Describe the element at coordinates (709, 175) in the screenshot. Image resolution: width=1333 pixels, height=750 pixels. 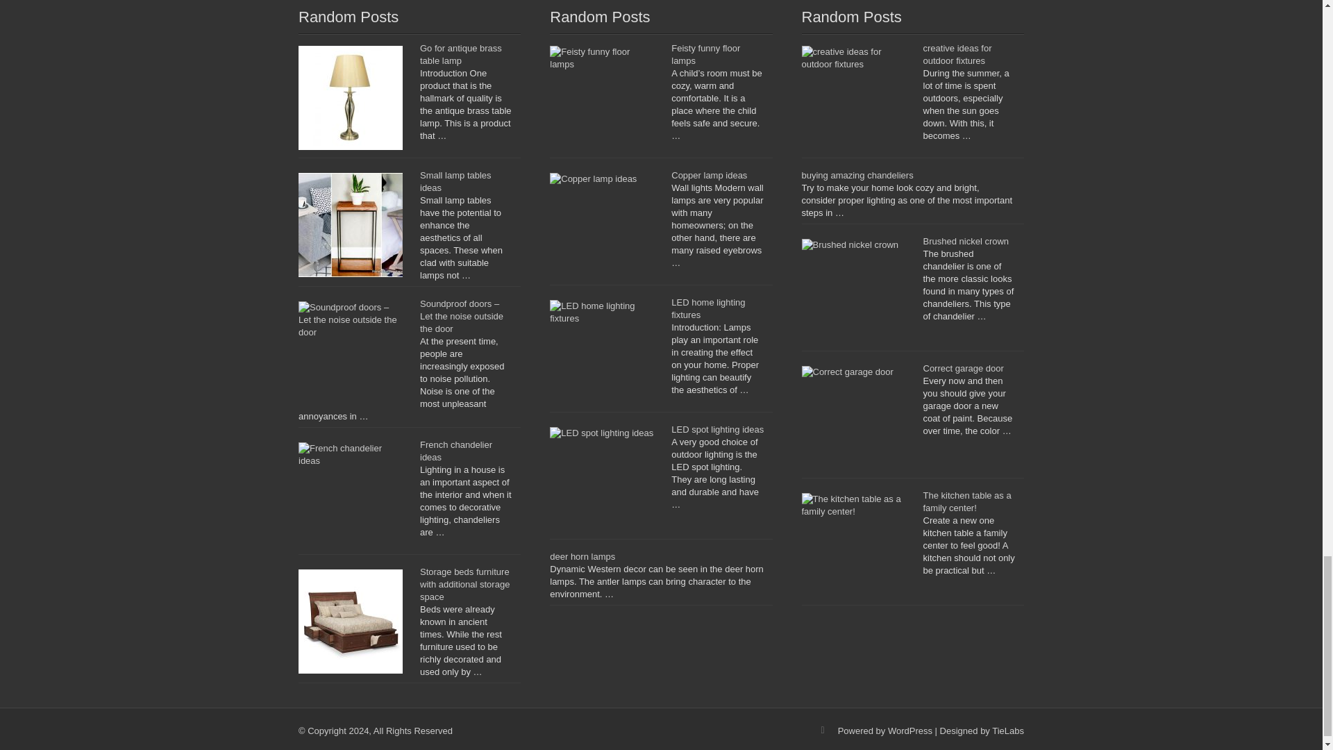
I see `Copper lamp ideas` at that location.